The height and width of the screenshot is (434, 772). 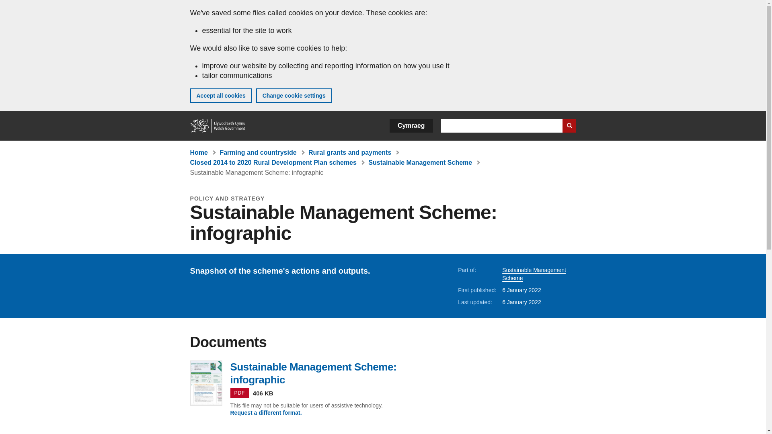 What do you see at coordinates (294, 96) in the screenshot?
I see `Change cookie settings` at bounding box center [294, 96].